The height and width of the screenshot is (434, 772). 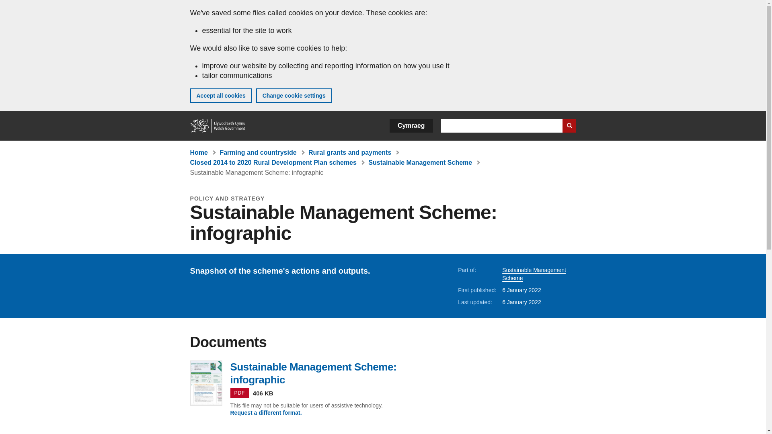 What do you see at coordinates (294, 96) in the screenshot?
I see `Change cookie settings` at bounding box center [294, 96].